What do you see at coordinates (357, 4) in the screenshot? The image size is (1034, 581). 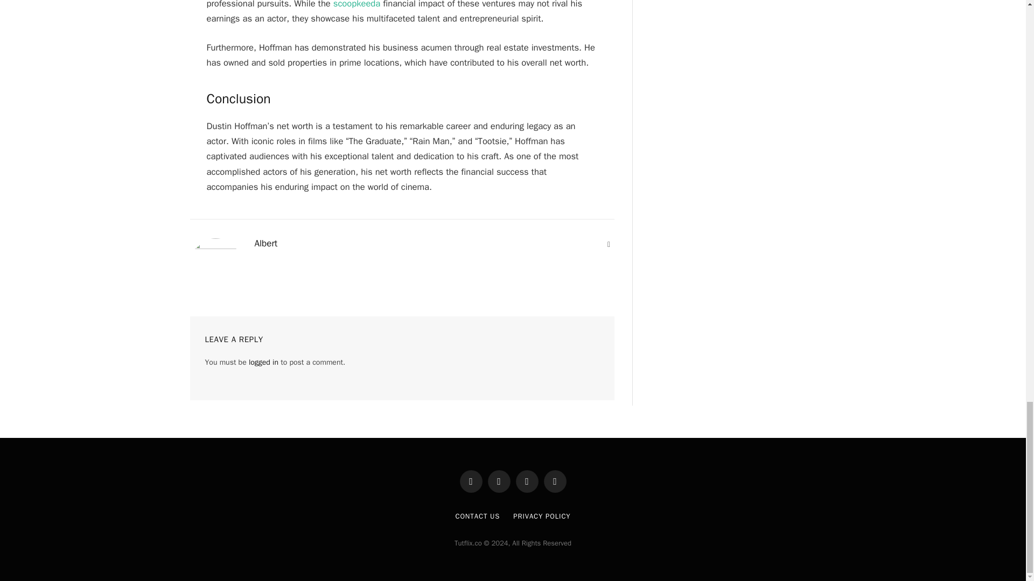 I see `scoopkeeda` at bounding box center [357, 4].